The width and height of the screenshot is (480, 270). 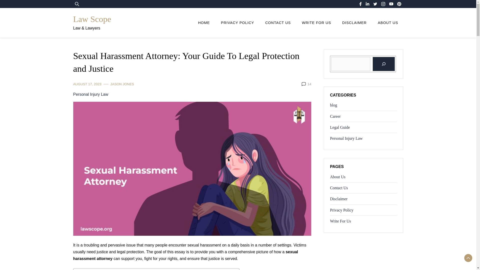 What do you see at coordinates (388, 23) in the screenshot?
I see `ABOUT US` at bounding box center [388, 23].